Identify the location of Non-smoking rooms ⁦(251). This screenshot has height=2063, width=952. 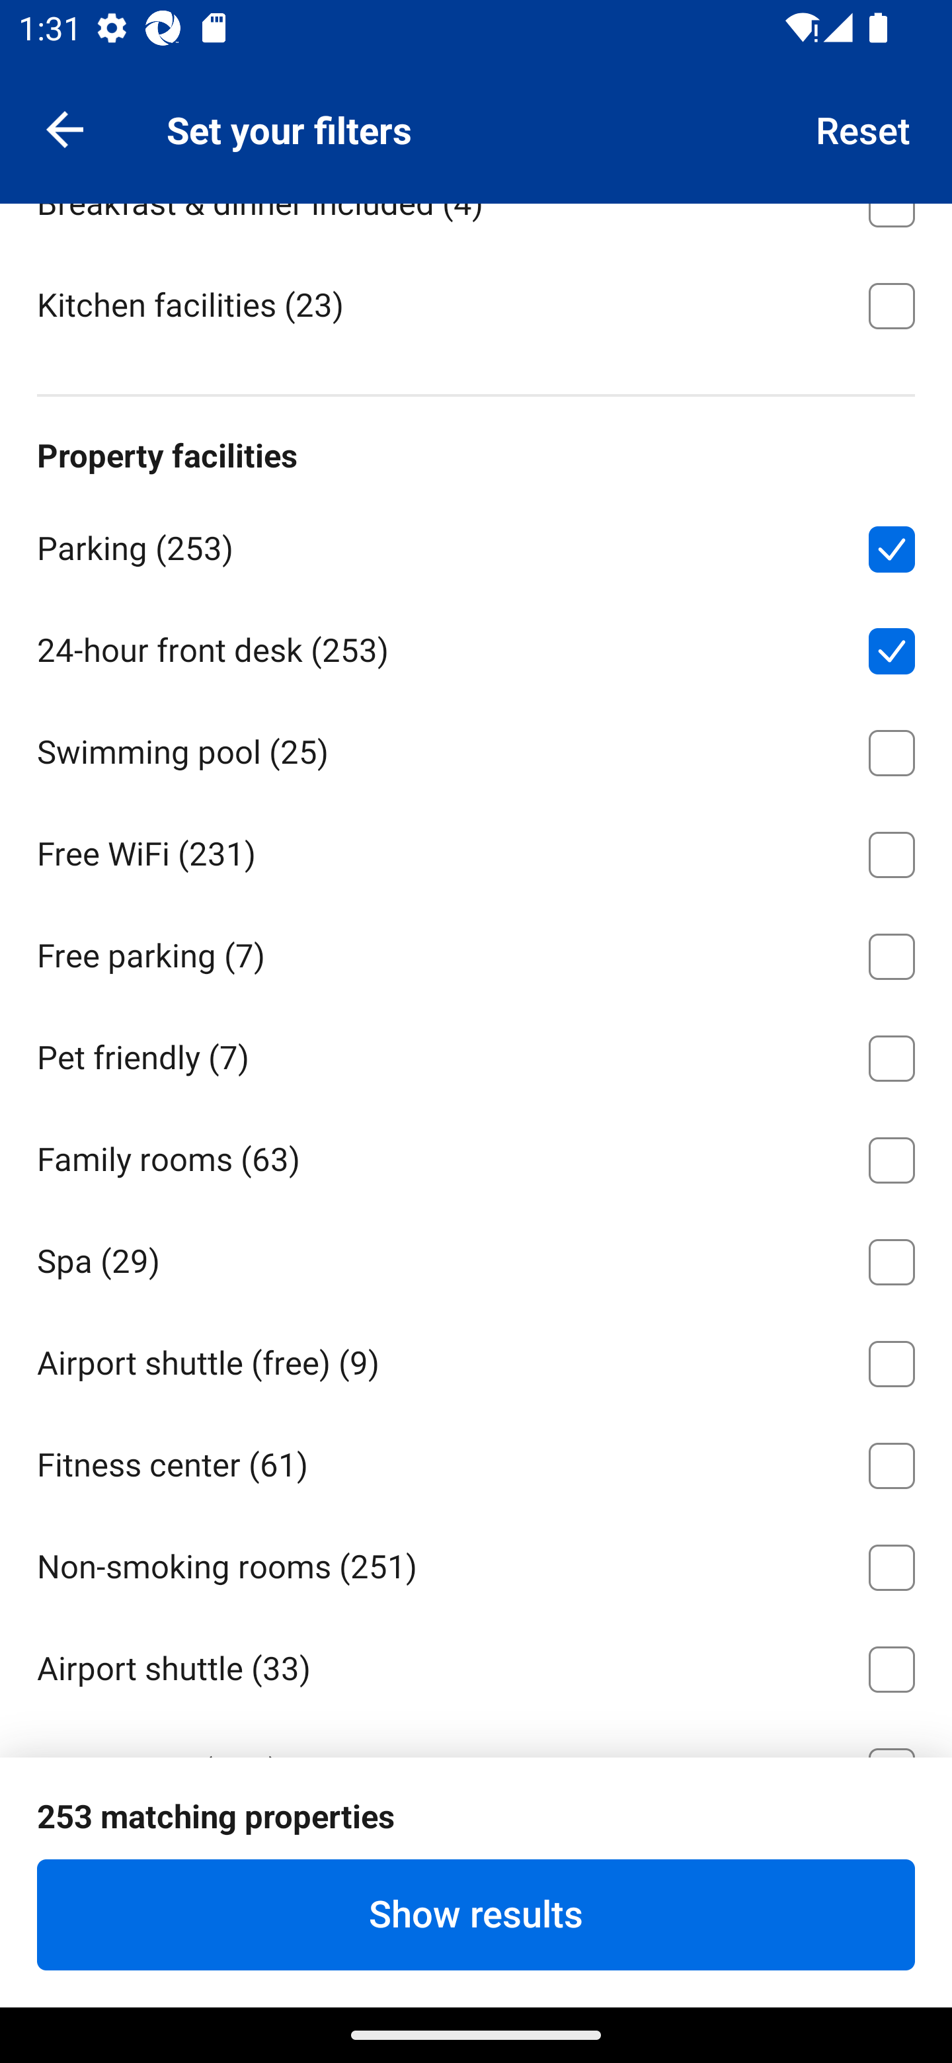
(476, 1562).